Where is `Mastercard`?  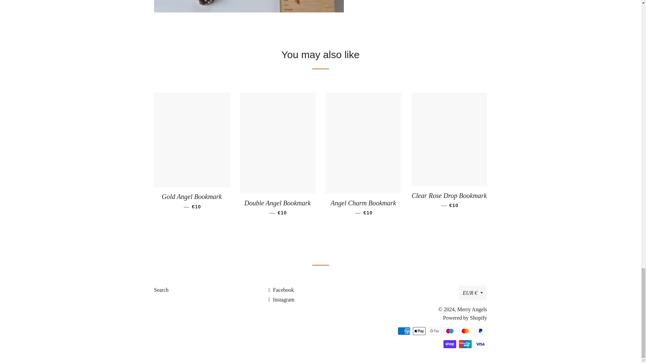 Mastercard is located at coordinates (465, 331).